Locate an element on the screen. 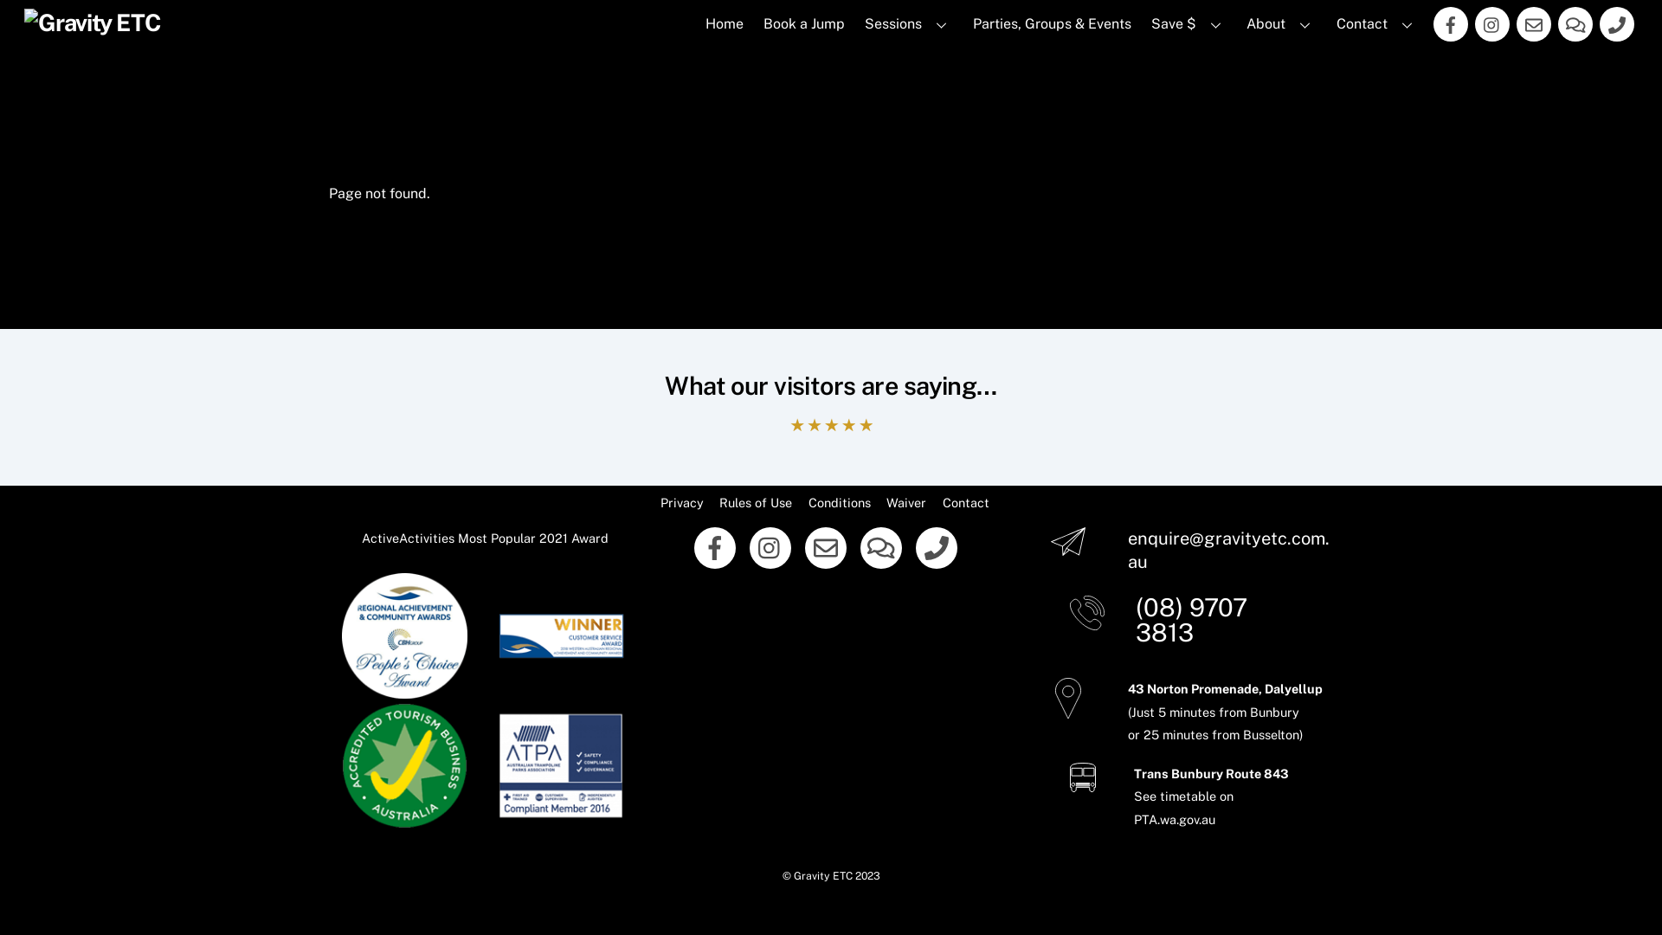 The image size is (1662, 935). Contact is located at coordinates (1377, 24).